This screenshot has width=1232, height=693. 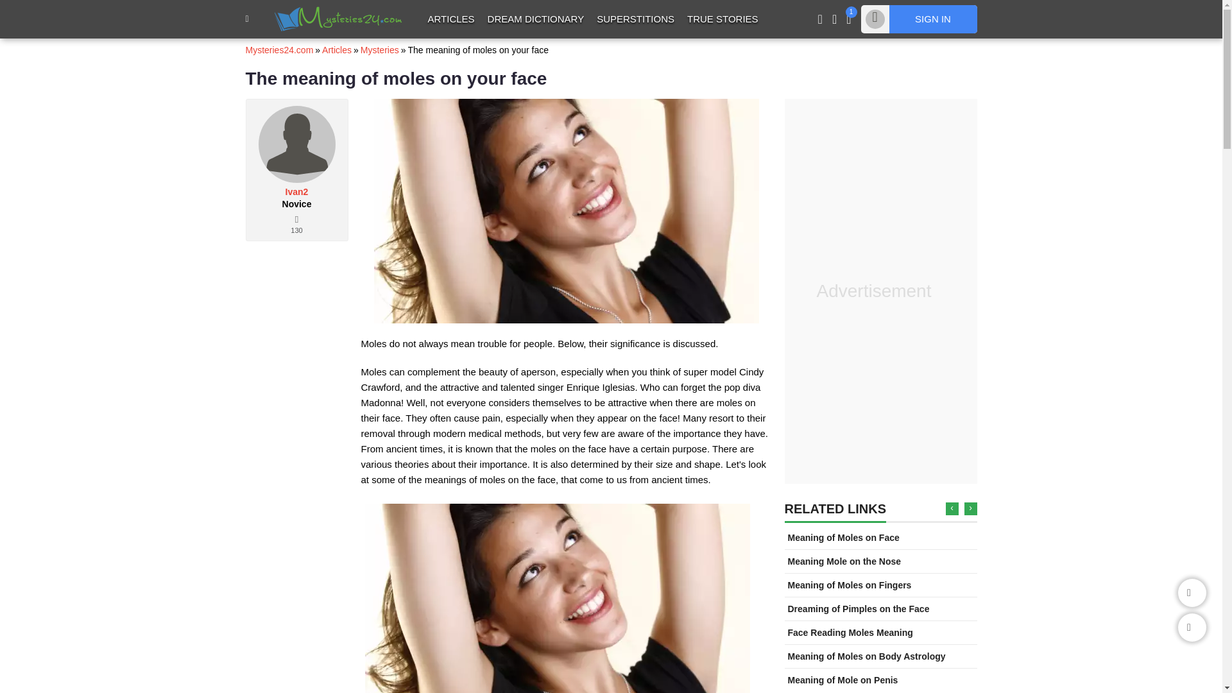 What do you see at coordinates (867, 656) in the screenshot?
I see `Meaning of Moles on Body Astrology` at bounding box center [867, 656].